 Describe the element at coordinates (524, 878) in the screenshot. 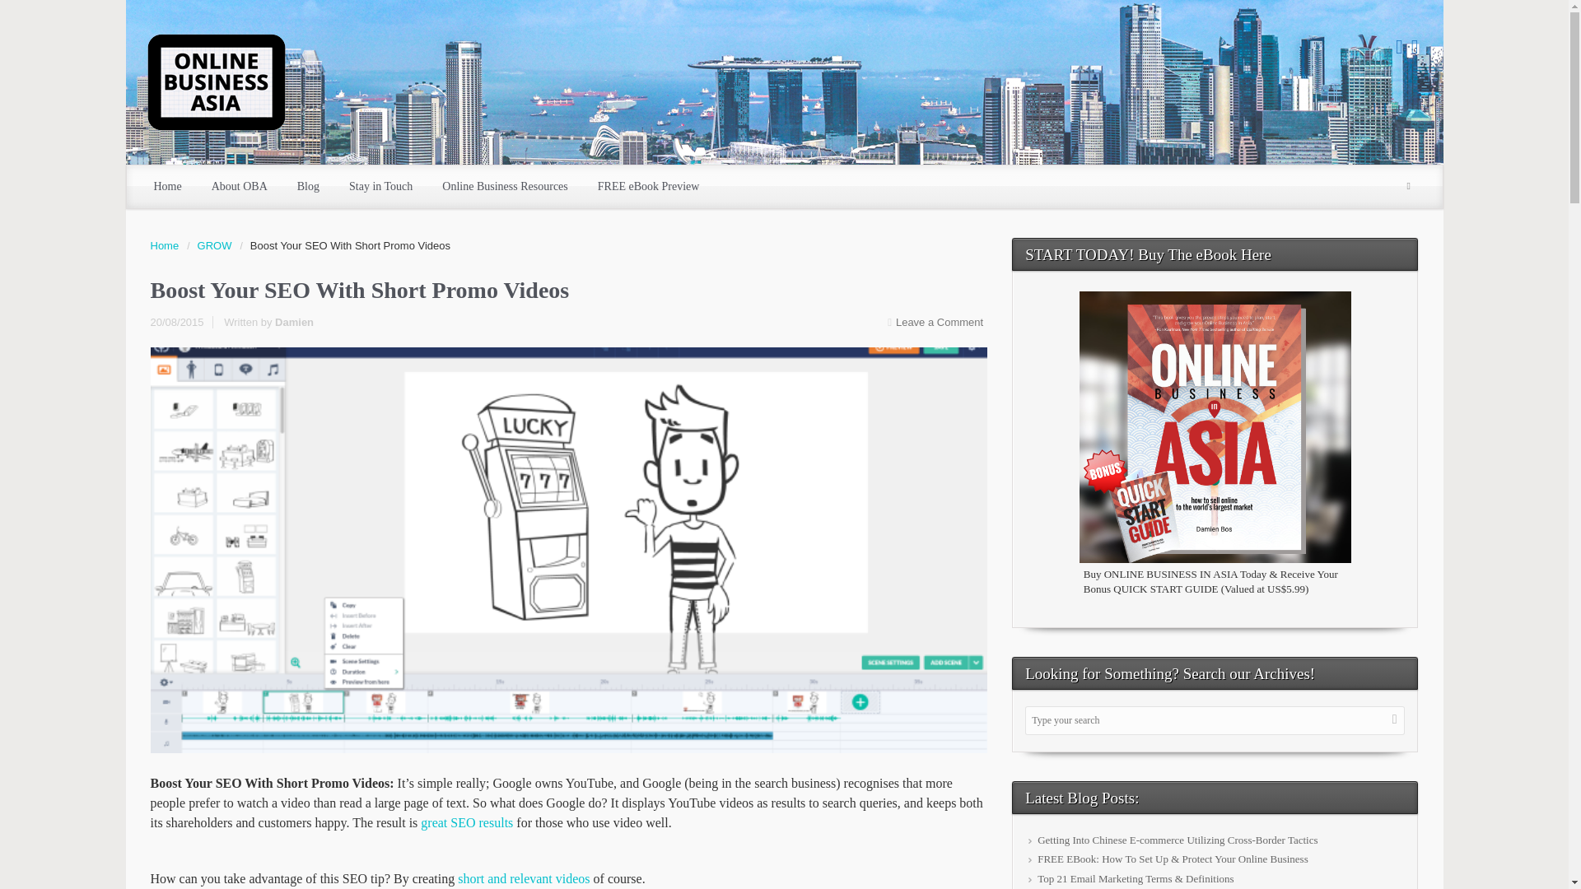

I see `short and relevant videos` at that location.